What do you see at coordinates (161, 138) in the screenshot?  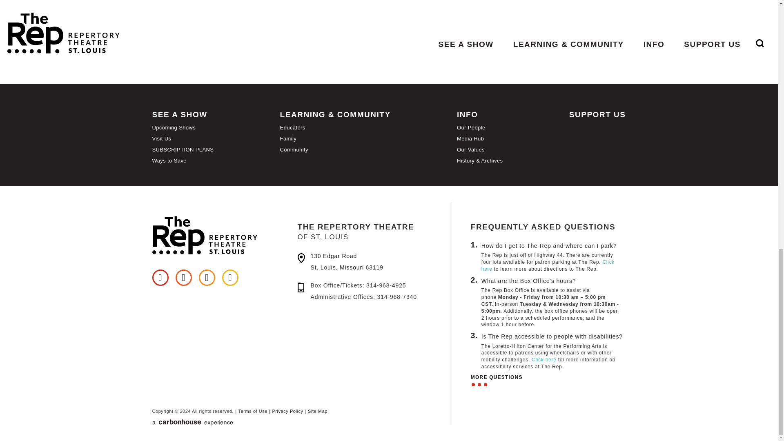 I see `Visit Us` at bounding box center [161, 138].